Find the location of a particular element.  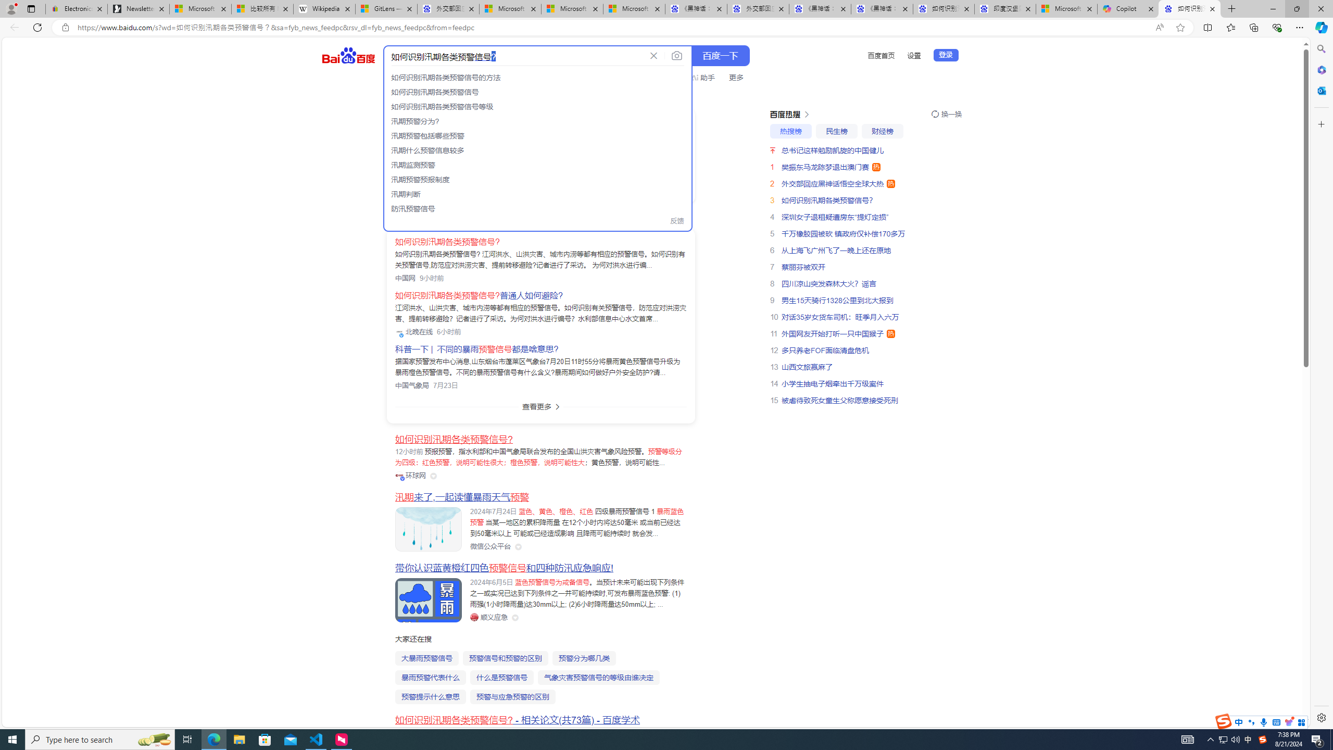

Class: siteLink_9TPP3 is located at coordinates (489, 617).